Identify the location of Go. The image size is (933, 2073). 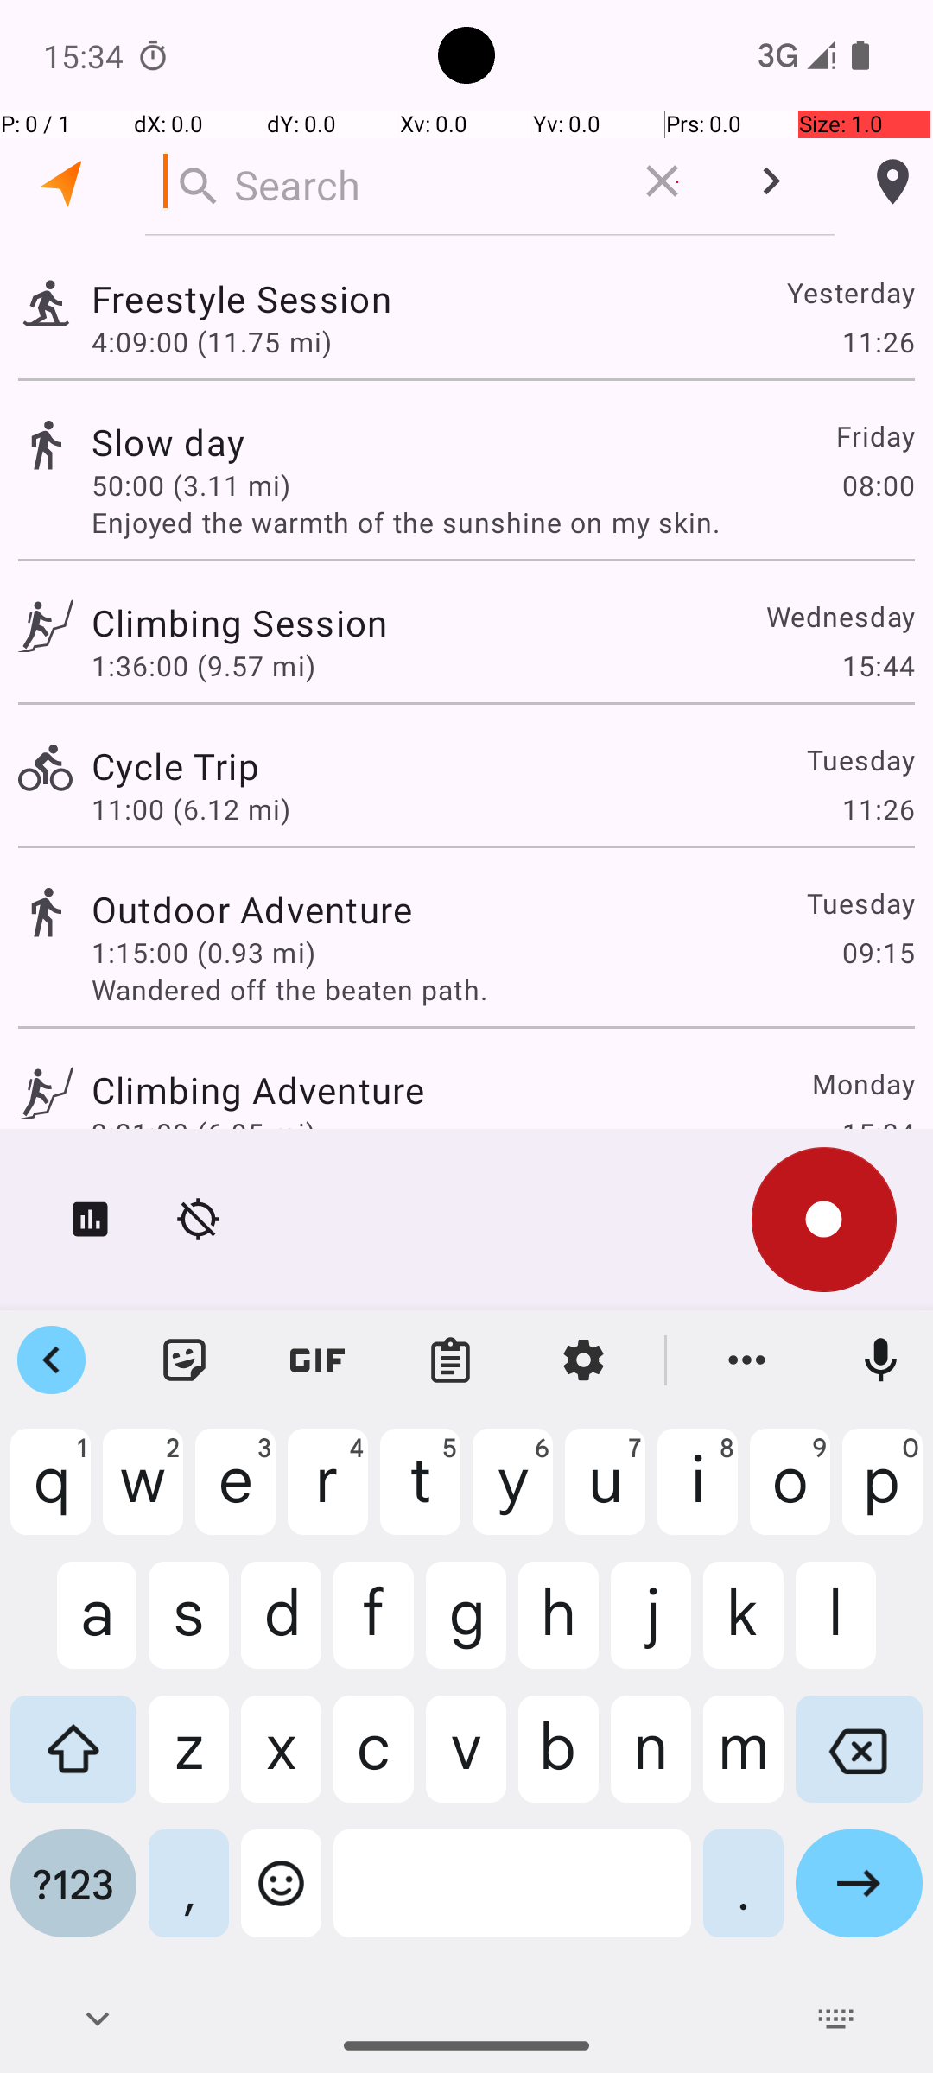
(859, 1897).